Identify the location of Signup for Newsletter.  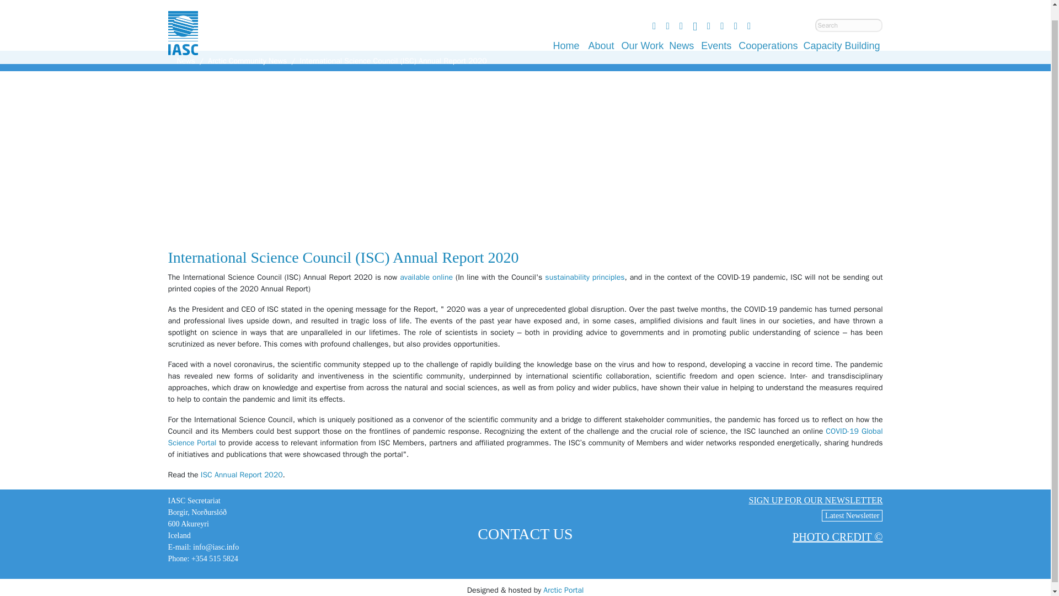
(709, 13).